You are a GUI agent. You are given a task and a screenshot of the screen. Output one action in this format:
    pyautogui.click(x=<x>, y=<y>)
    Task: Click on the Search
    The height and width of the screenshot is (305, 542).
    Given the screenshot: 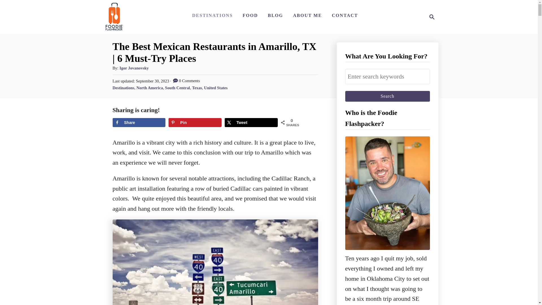 What is the action you would take?
    pyautogui.click(x=387, y=96)
    